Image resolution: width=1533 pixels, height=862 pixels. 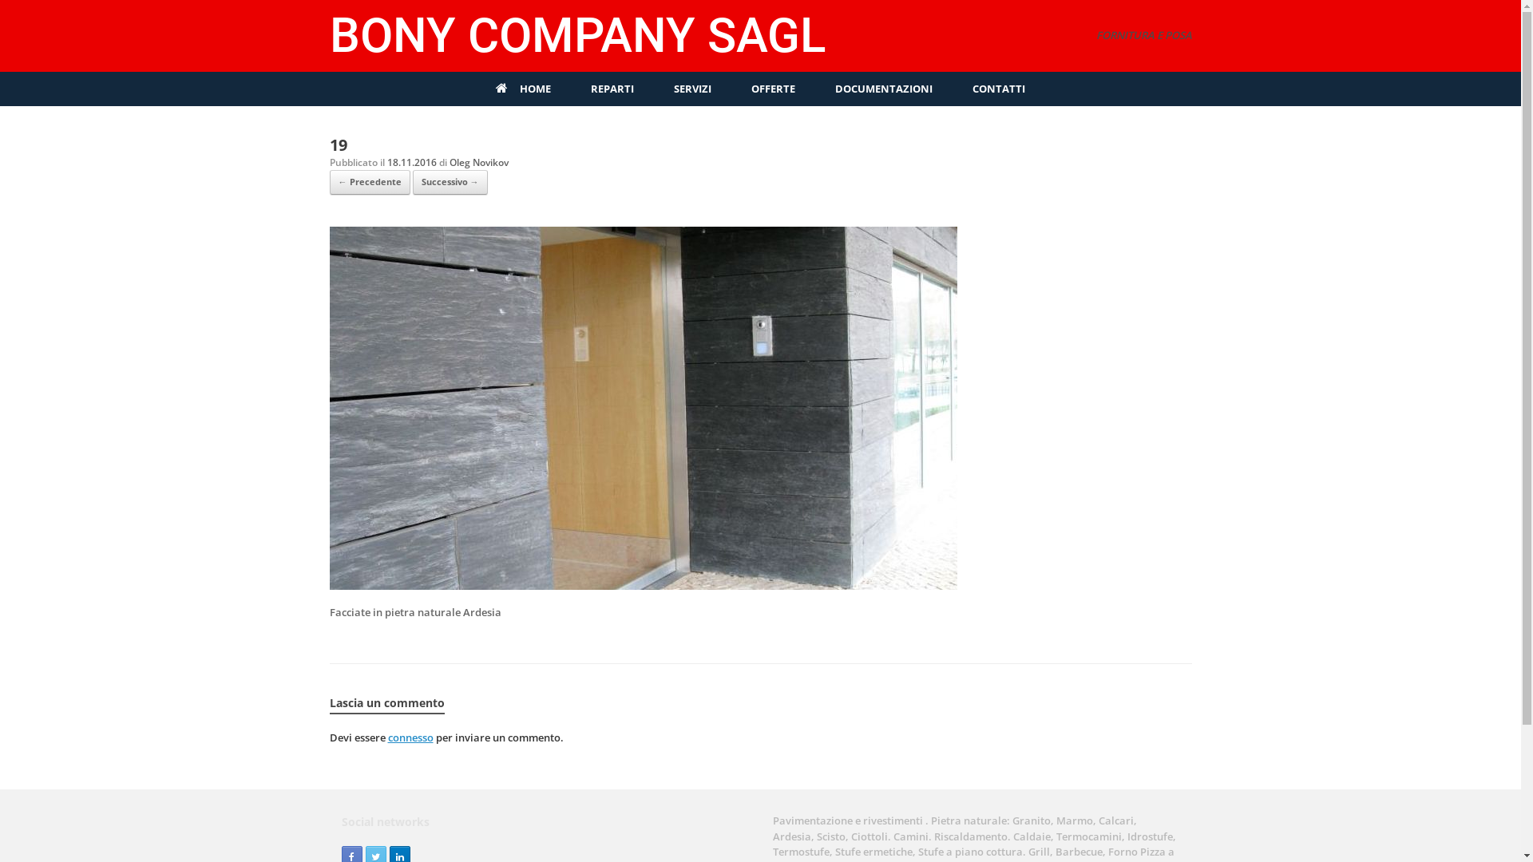 I want to click on CONTATTI, so click(x=999, y=89).